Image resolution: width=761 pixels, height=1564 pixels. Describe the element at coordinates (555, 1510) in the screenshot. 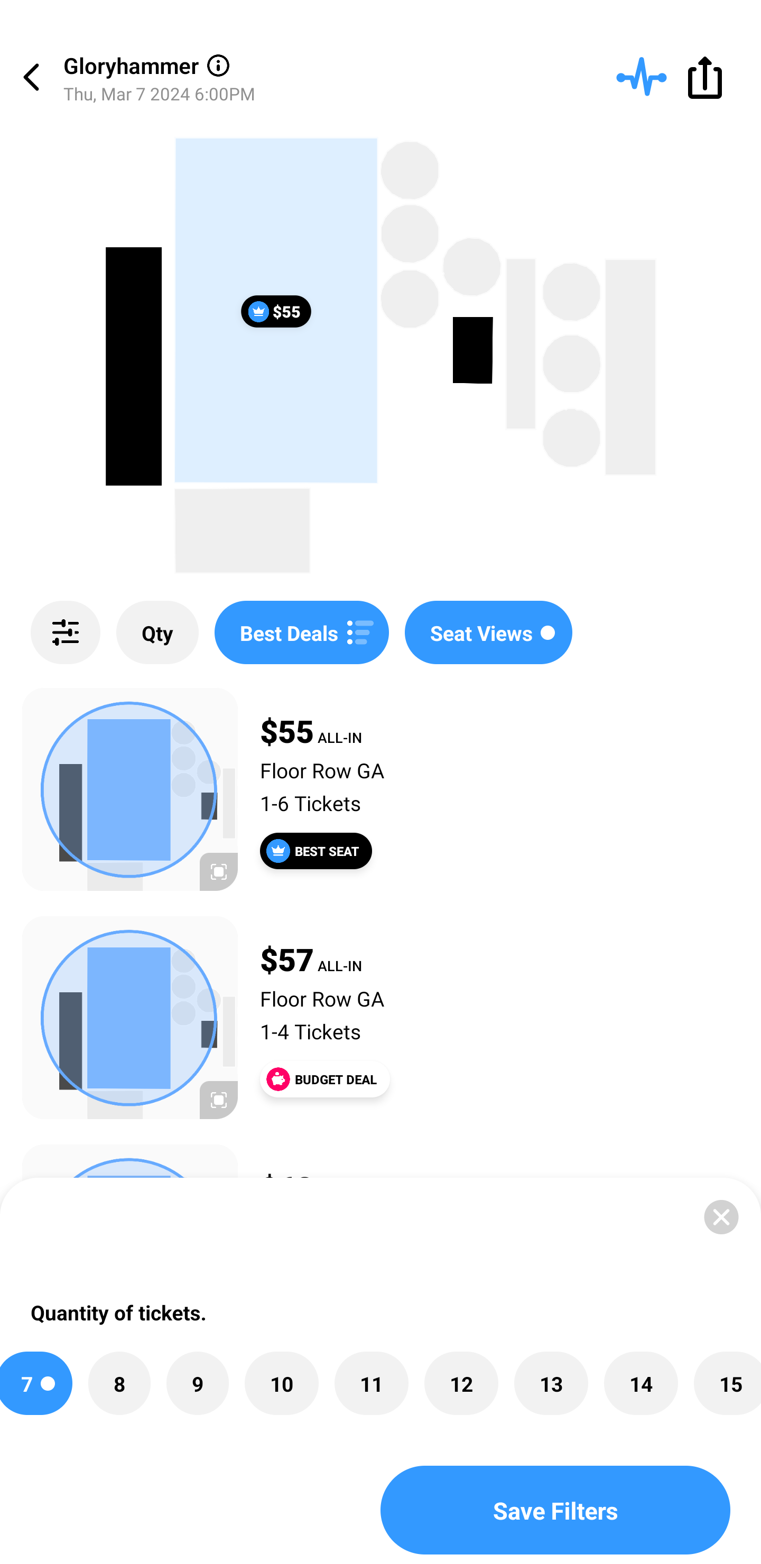

I see `Save Filters` at that location.